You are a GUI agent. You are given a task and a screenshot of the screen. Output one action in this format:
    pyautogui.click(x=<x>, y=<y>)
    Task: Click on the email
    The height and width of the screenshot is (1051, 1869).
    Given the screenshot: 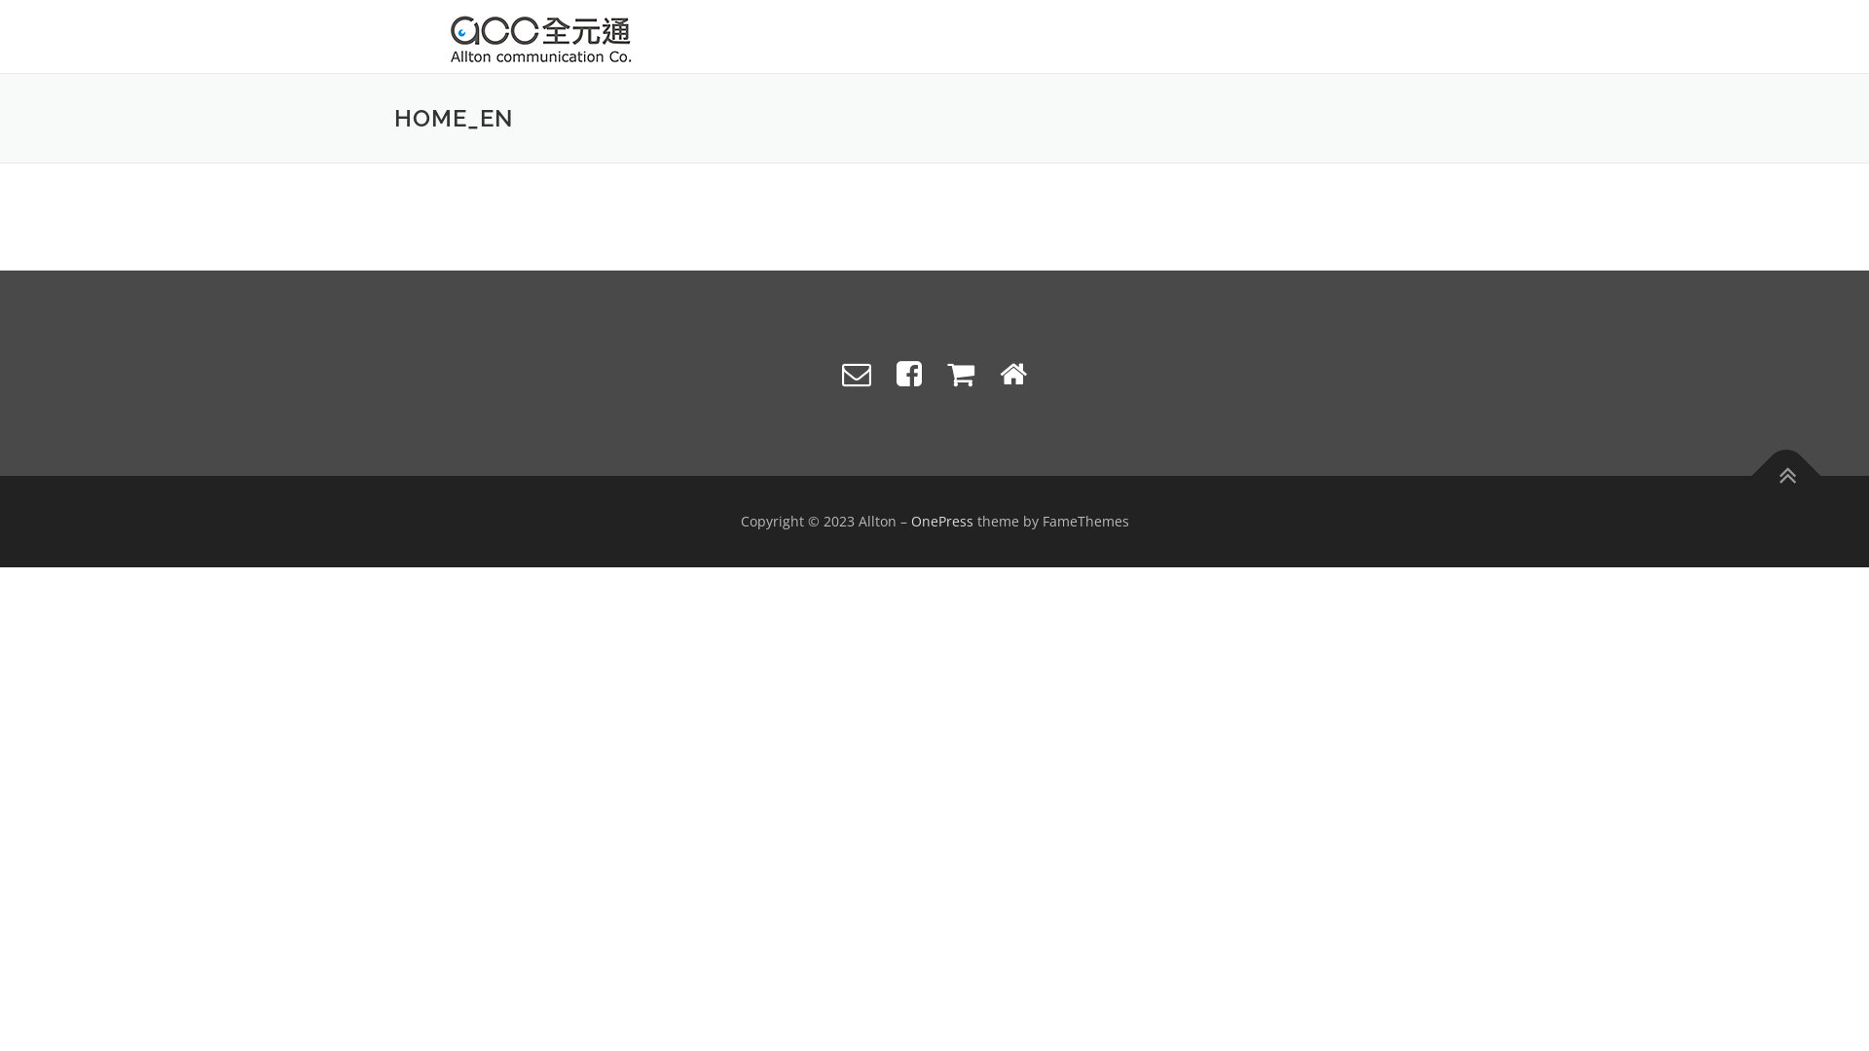 What is the action you would take?
    pyautogui.click(x=857, y=374)
    